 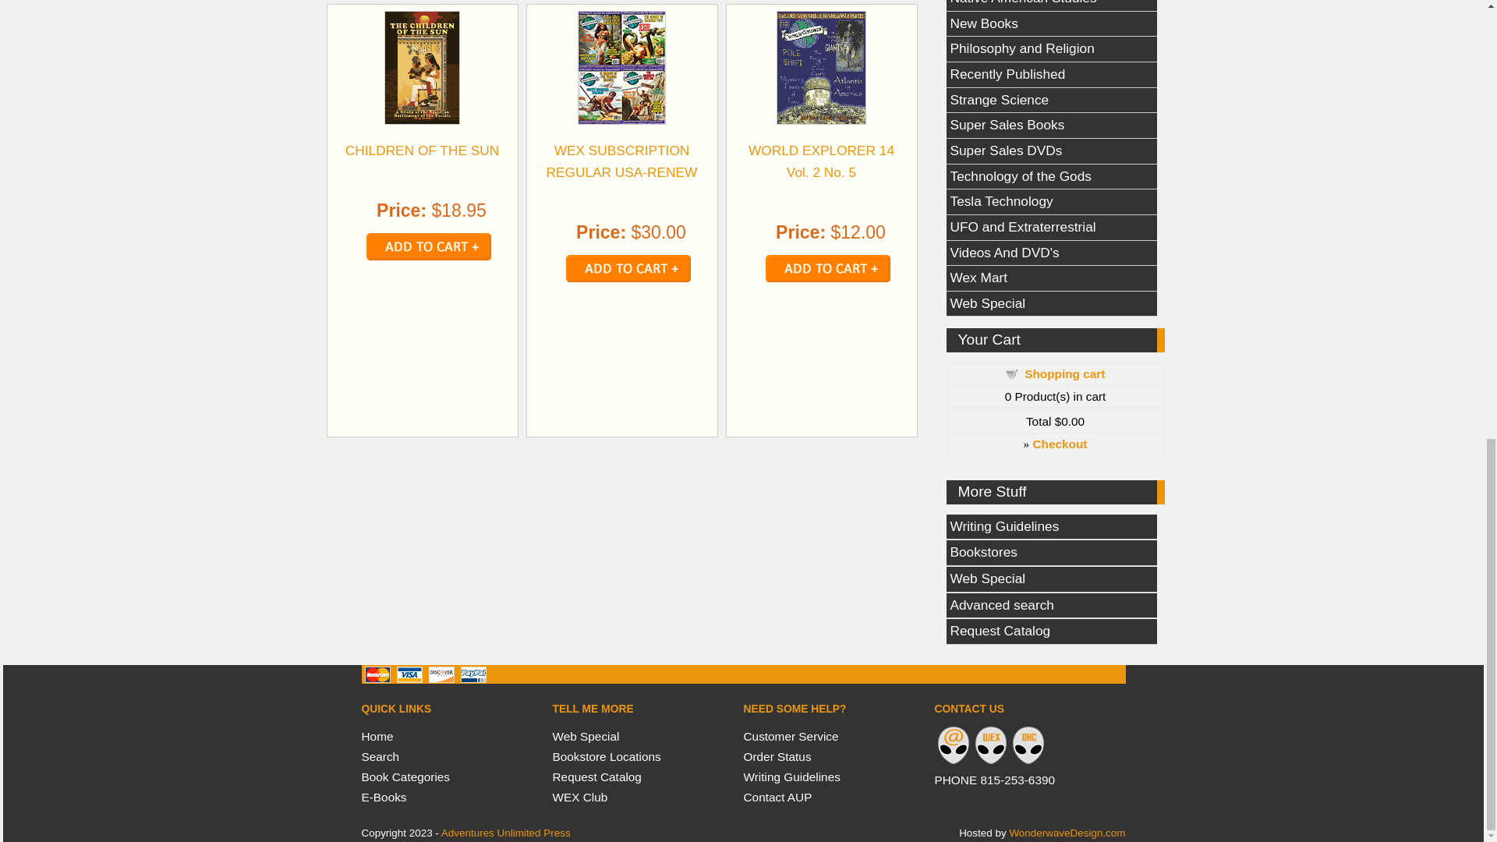 What do you see at coordinates (1051, 6) in the screenshot?
I see `Native American Studies` at bounding box center [1051, 6].